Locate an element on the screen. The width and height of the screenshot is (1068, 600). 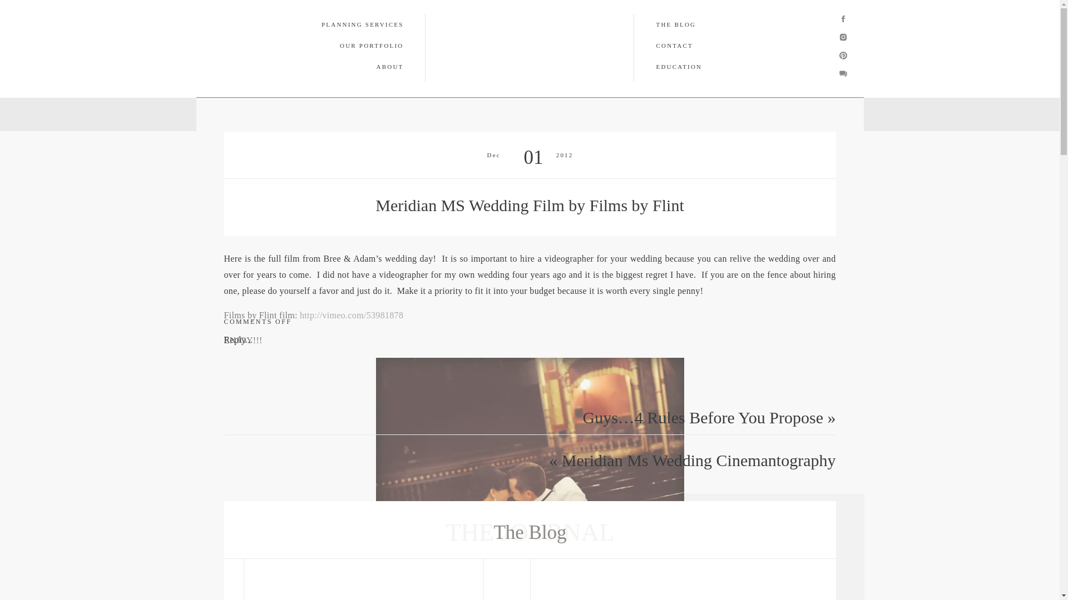
ABOUT is located at coordinates (432, 114).